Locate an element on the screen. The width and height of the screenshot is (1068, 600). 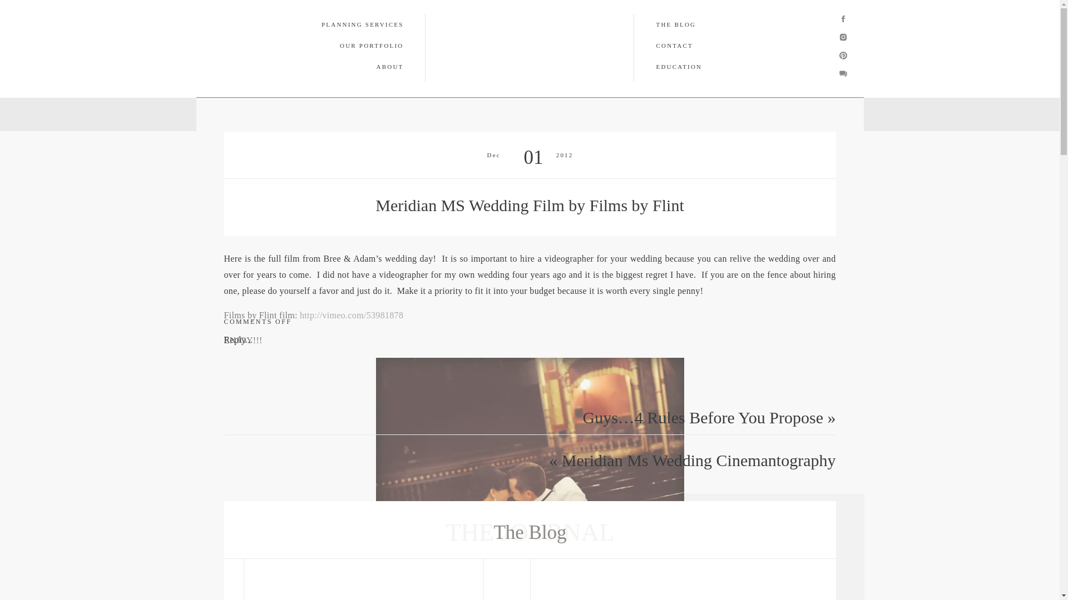
ABOUT is located at coordinates (432, 114).